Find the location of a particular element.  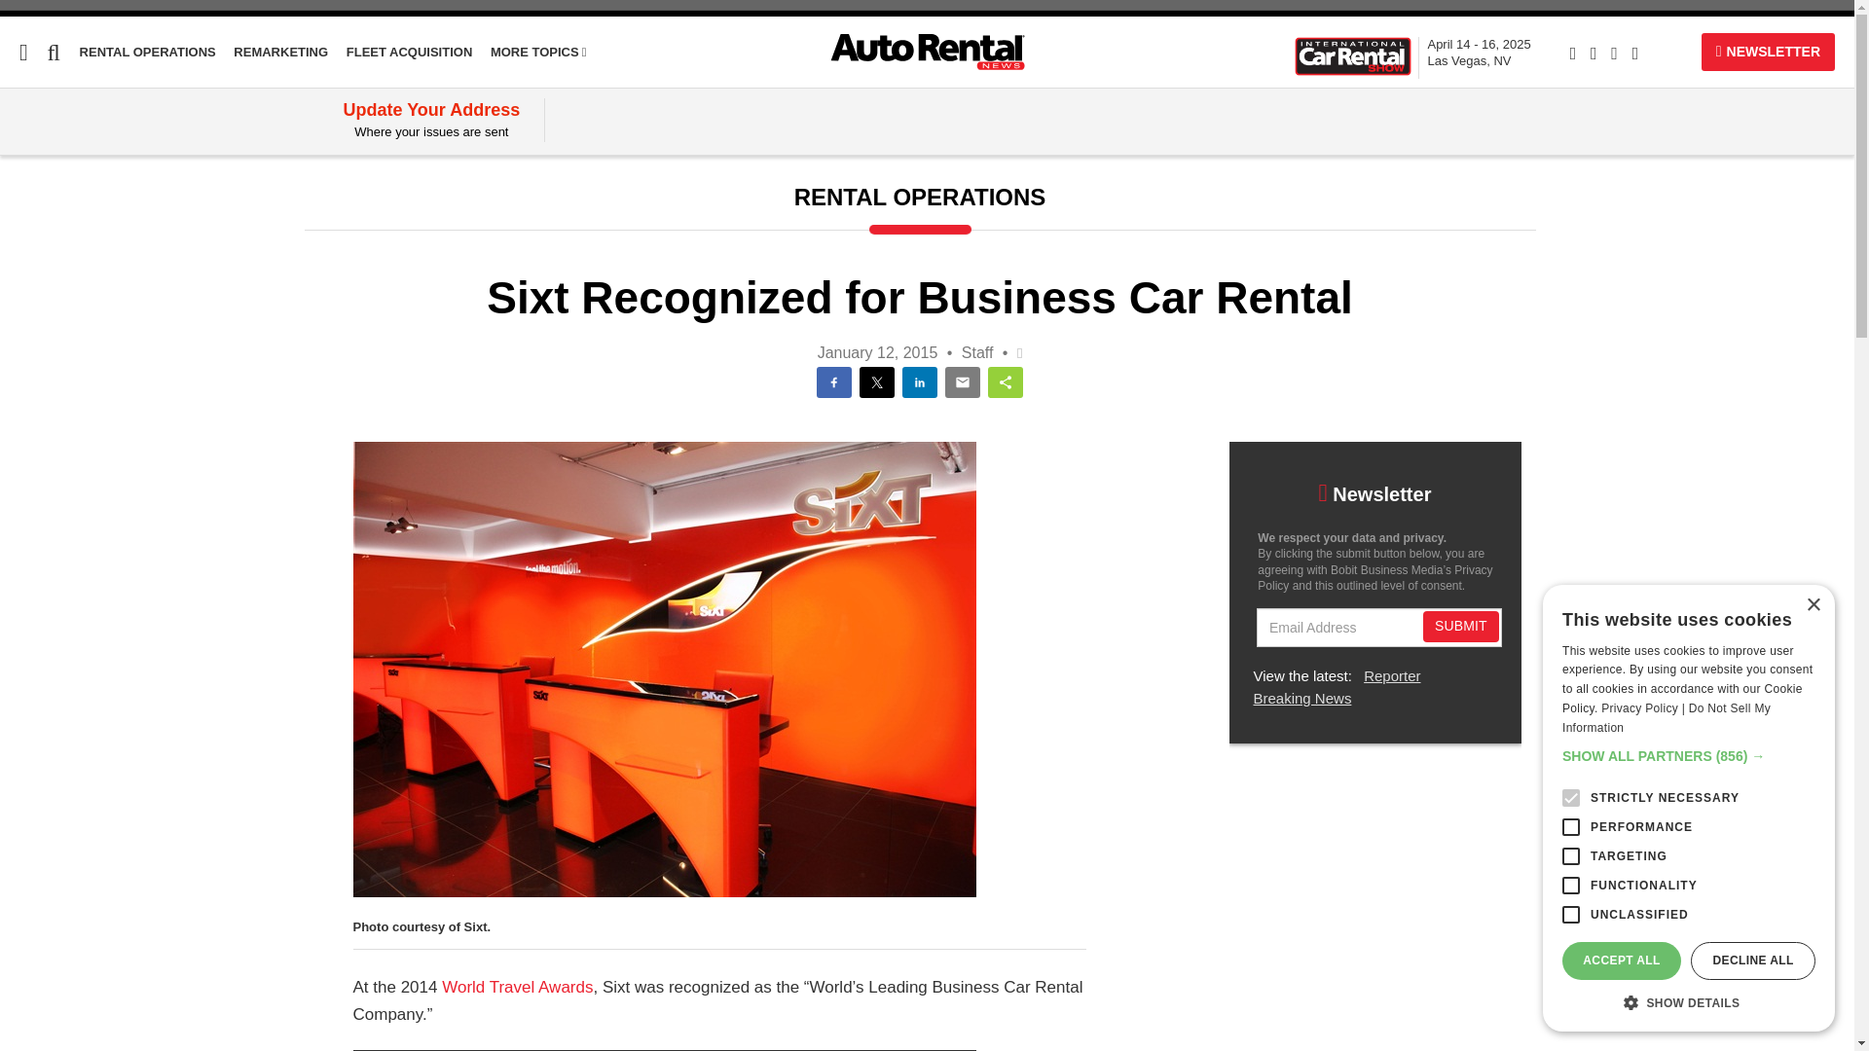

RENTAL OPERATIONS is located at coordinates (537, 52).